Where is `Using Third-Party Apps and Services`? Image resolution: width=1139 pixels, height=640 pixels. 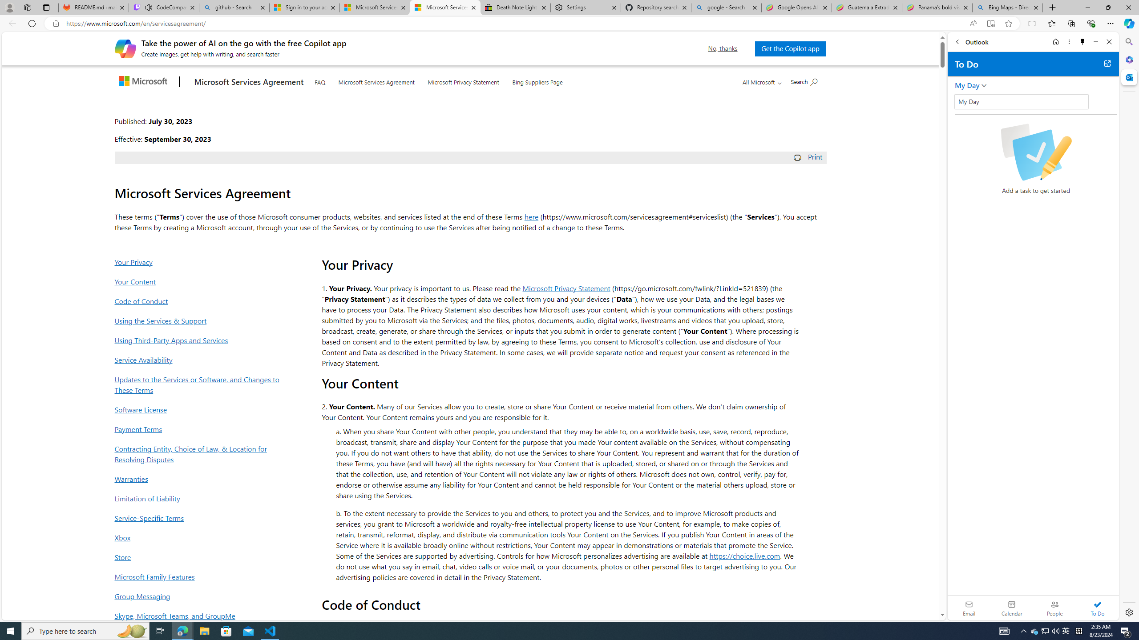
Using Third-Party Apps and Services is located at coordinates (199, 340).